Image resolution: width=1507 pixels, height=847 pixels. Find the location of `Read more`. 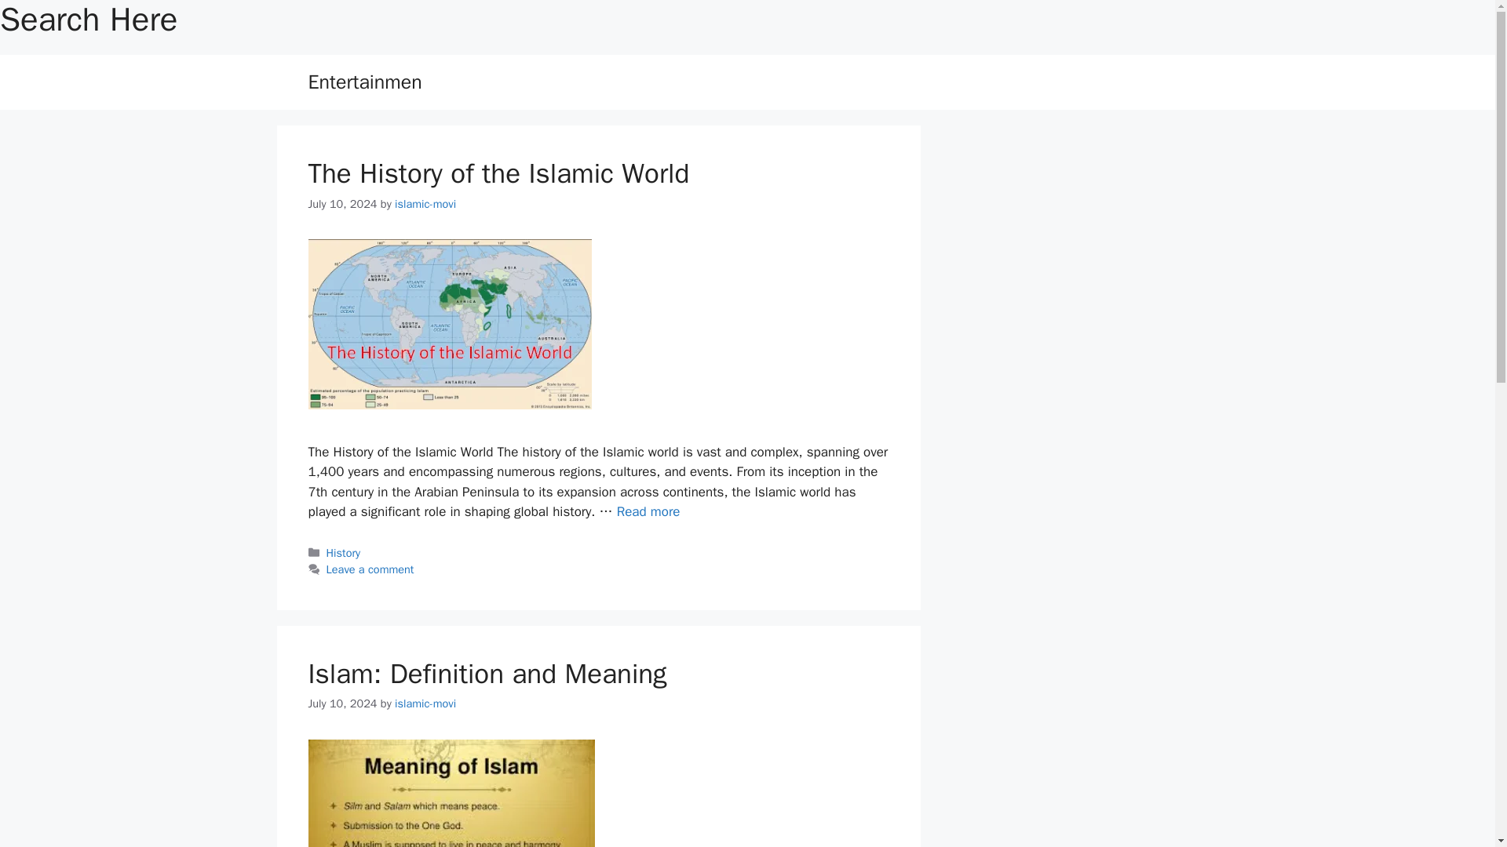

Read more is located at coordinates (648, 511).